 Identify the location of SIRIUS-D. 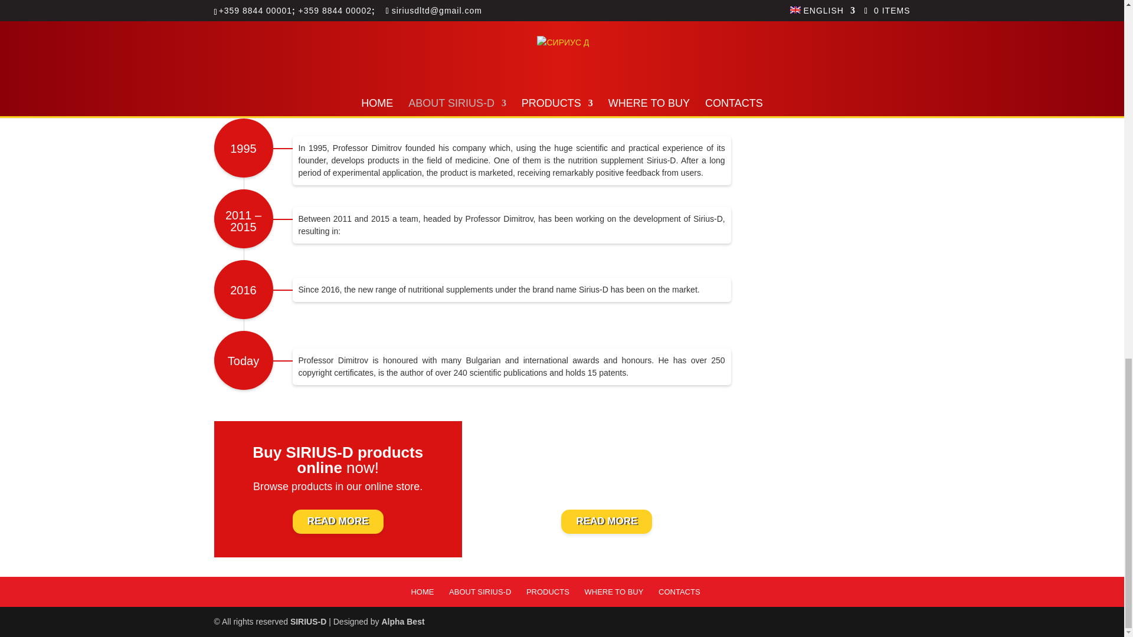
(308, 622).